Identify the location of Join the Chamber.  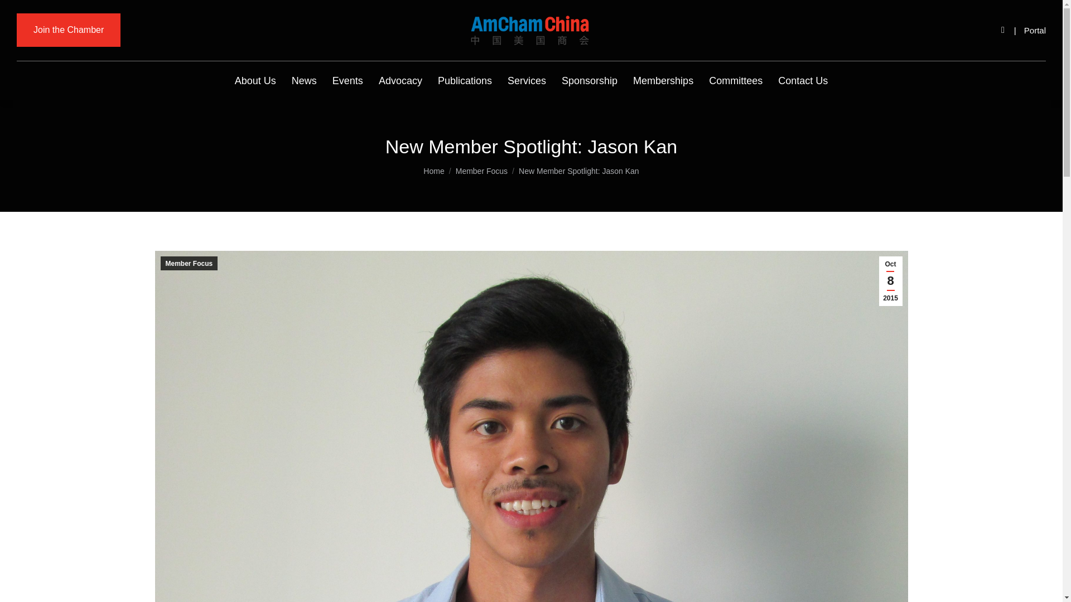
(68, 30).